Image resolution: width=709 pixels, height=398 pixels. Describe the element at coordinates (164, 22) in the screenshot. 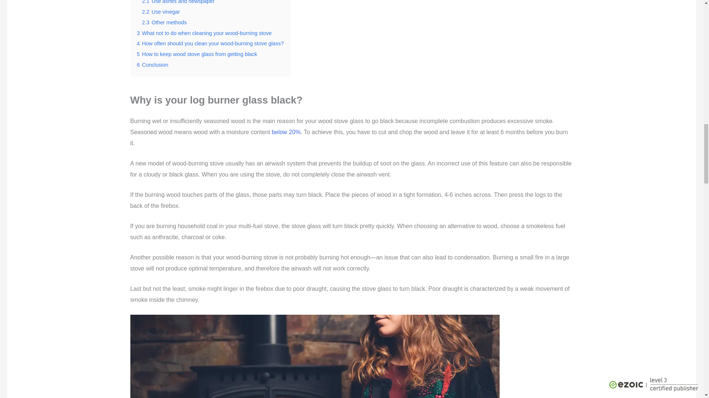

I see `2.3 Other methods` at that location.